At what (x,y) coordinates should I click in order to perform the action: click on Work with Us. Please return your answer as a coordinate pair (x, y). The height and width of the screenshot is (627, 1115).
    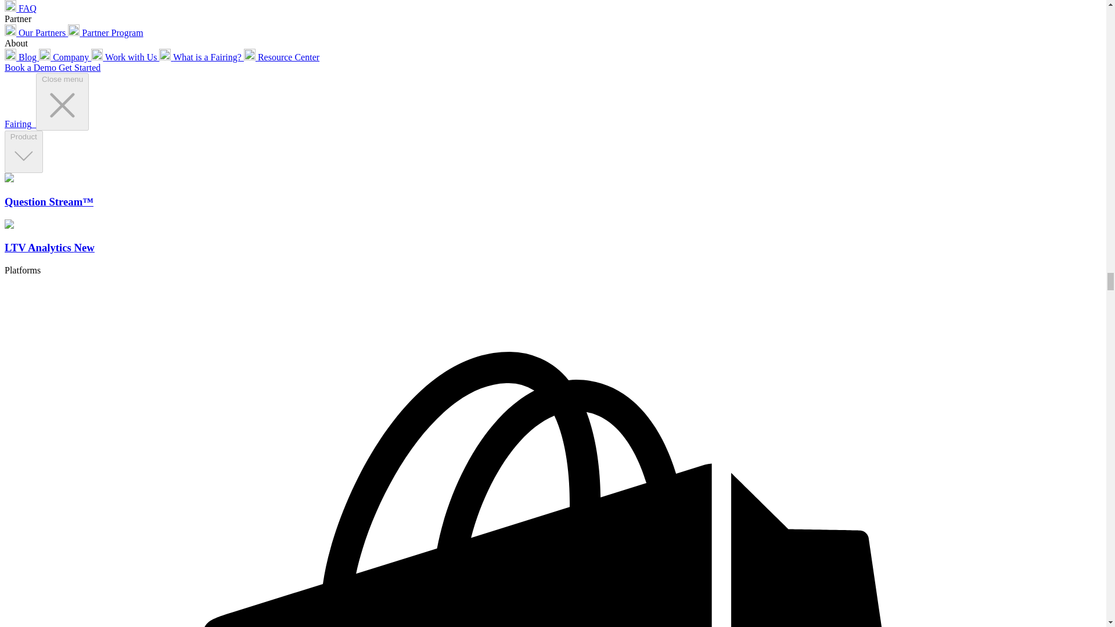
    Looking at the image, I should click on (125, 57).